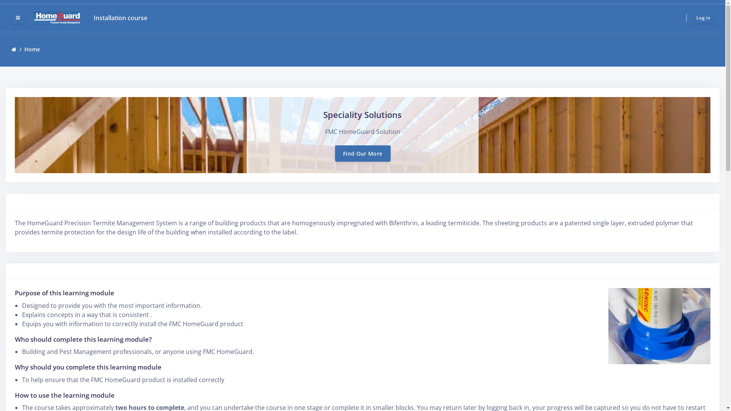 The image size is (731, 411). What do you see at coordinates (18, 18) in the screenshot?
I see `Side panel` at bounding box center [18, 18].